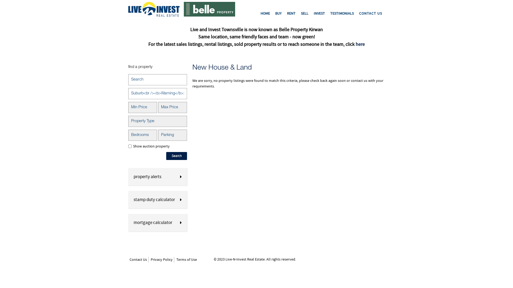 This screenshot has width=513, height=288. I want to click on property alerts, so click(158, 177).